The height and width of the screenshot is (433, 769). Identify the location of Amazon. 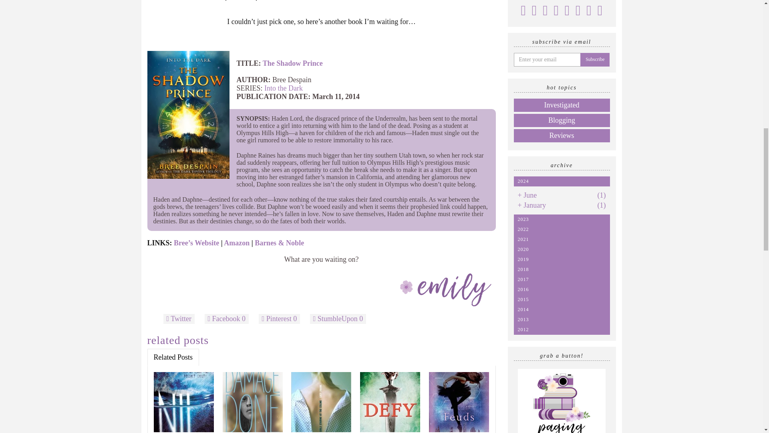
(241, 0).